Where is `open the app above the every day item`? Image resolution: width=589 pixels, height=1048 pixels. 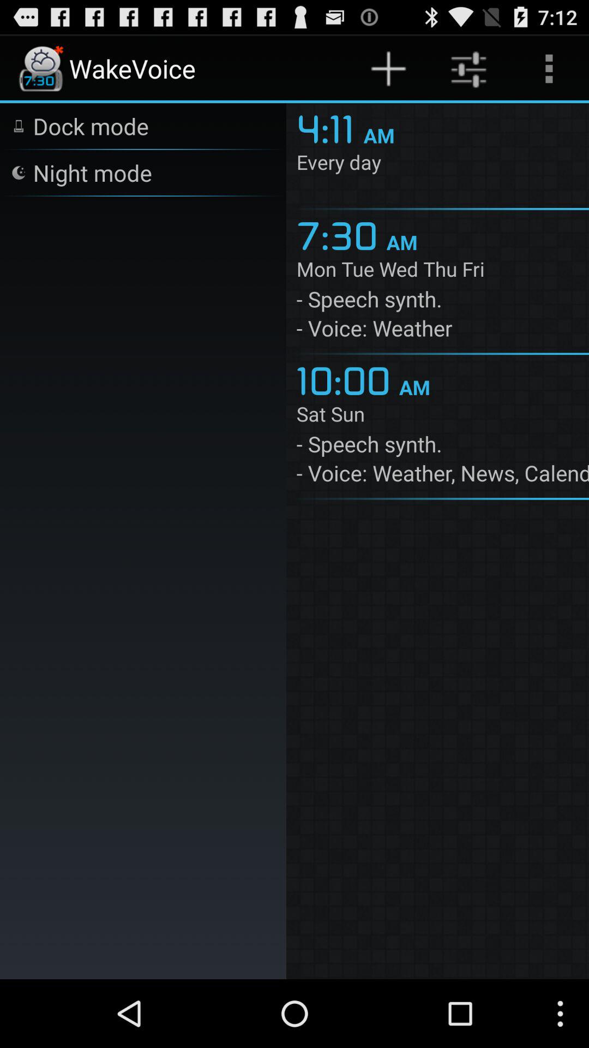
open the app above the every day item is located at coordinates (329, 127).